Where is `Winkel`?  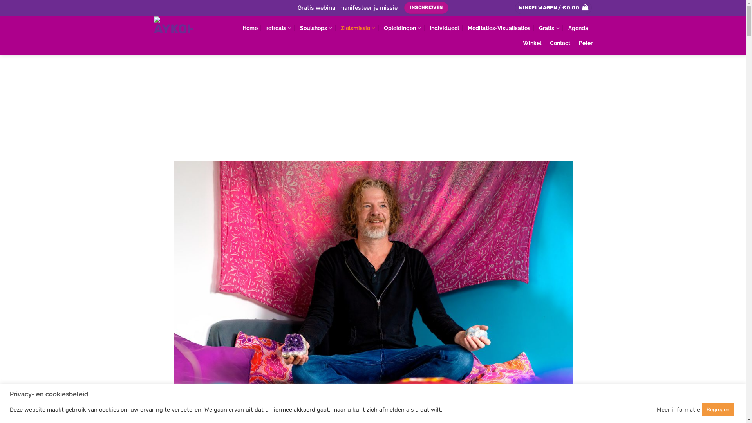 Winkel is located at coordinates (532, 43).